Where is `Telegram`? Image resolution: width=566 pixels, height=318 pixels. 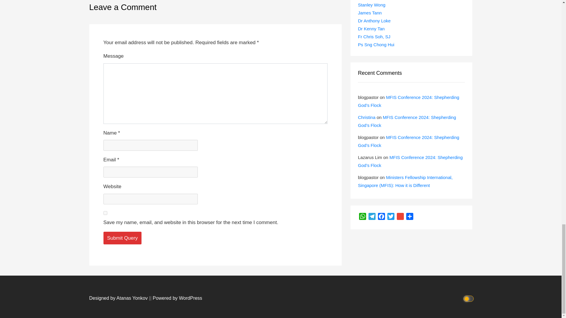 Telegram is located at coordinates (372, 217).